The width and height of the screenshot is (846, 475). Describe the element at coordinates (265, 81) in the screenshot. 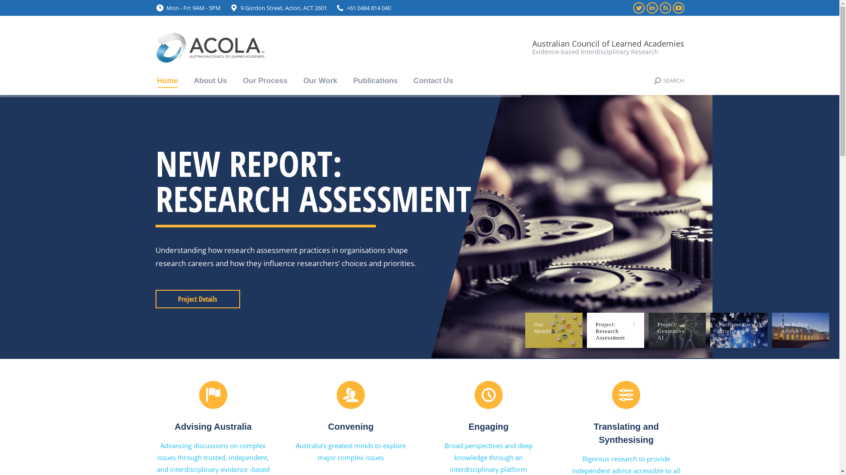

I see `Our Process` at that location.